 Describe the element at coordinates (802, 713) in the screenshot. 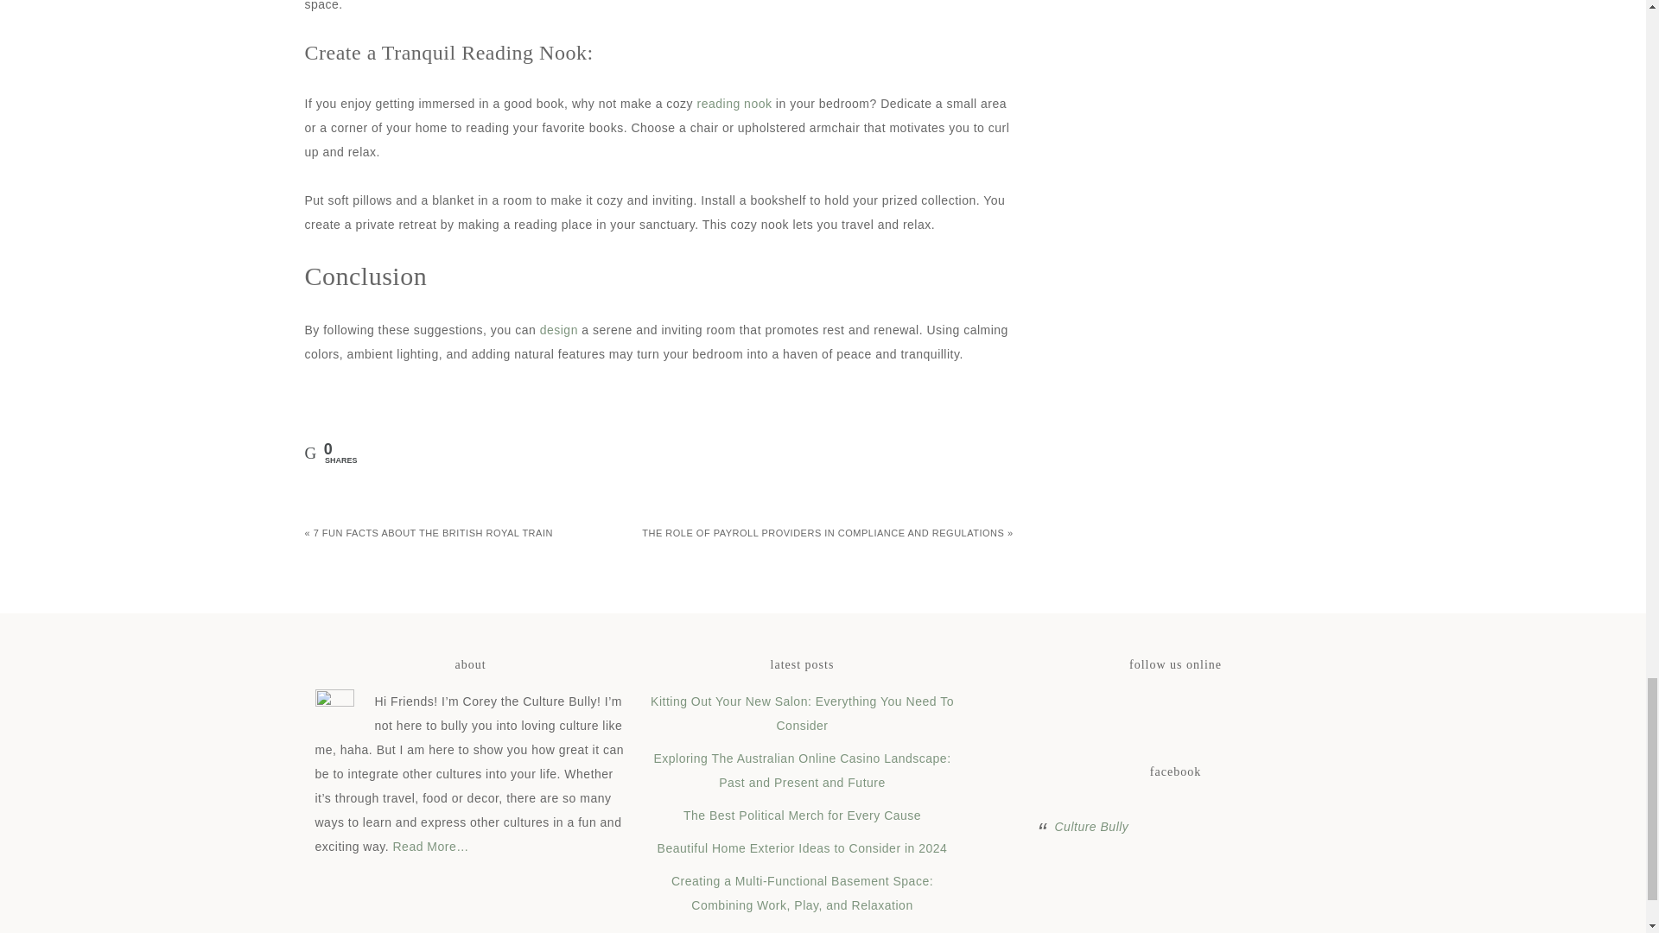

I see `Kitting Out Your New Salon: Everything You Need To Consider` at that location.